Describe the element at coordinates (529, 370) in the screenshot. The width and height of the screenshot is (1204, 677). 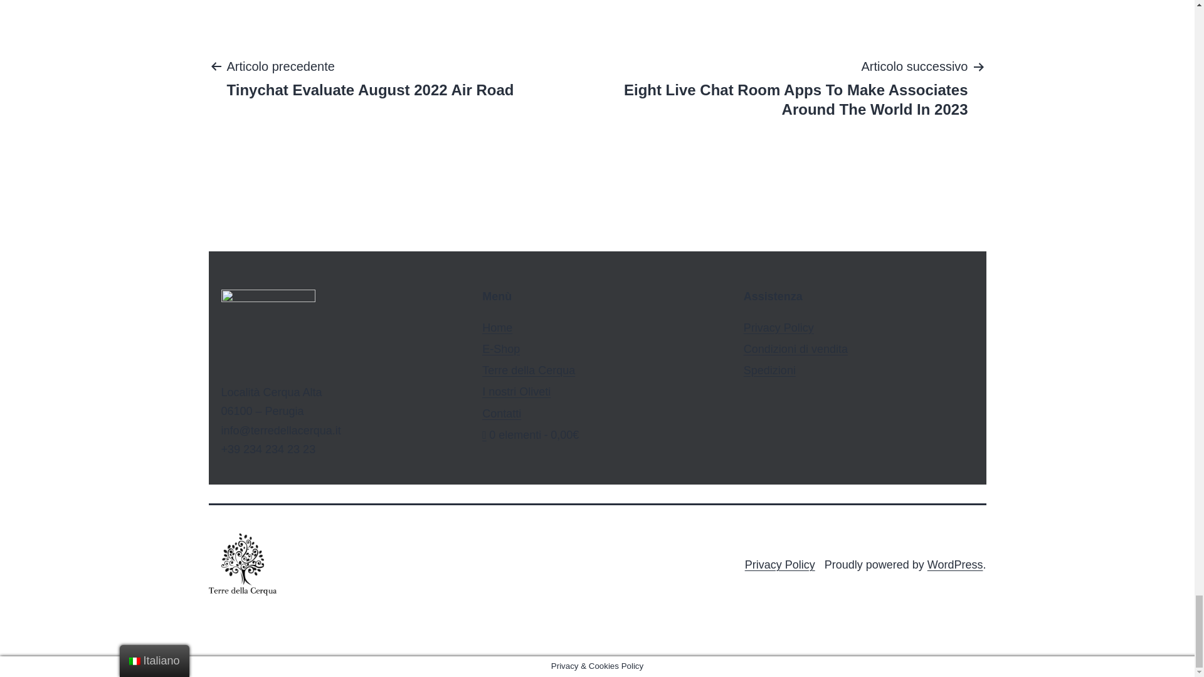
I see `Terre della Cerqua` at that location.